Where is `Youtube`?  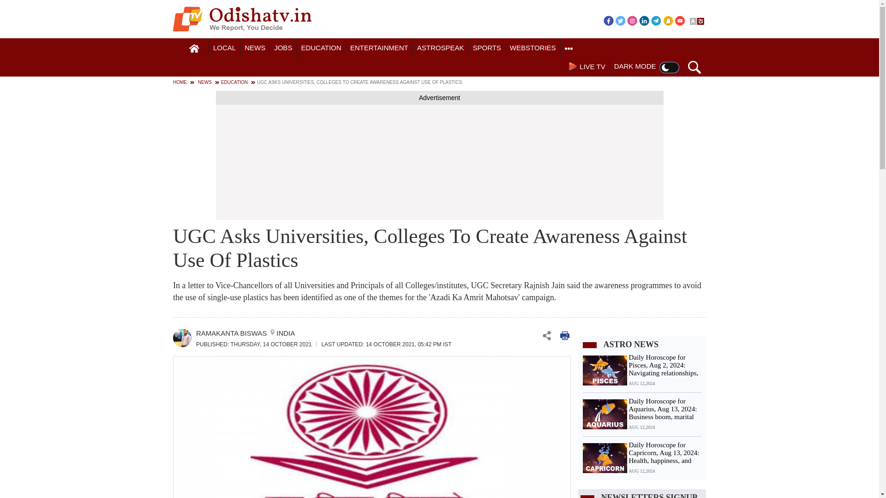
Youtube is located at coordinates (680, 20).